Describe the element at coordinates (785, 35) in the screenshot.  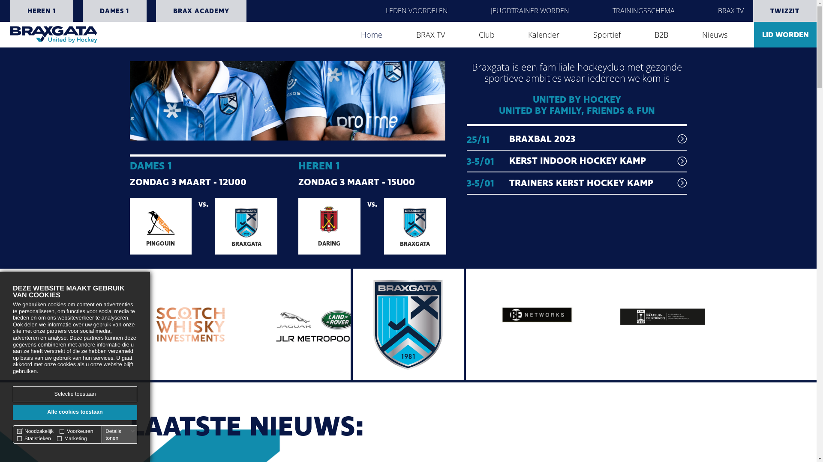
I see `LID WORDEN` at that location.